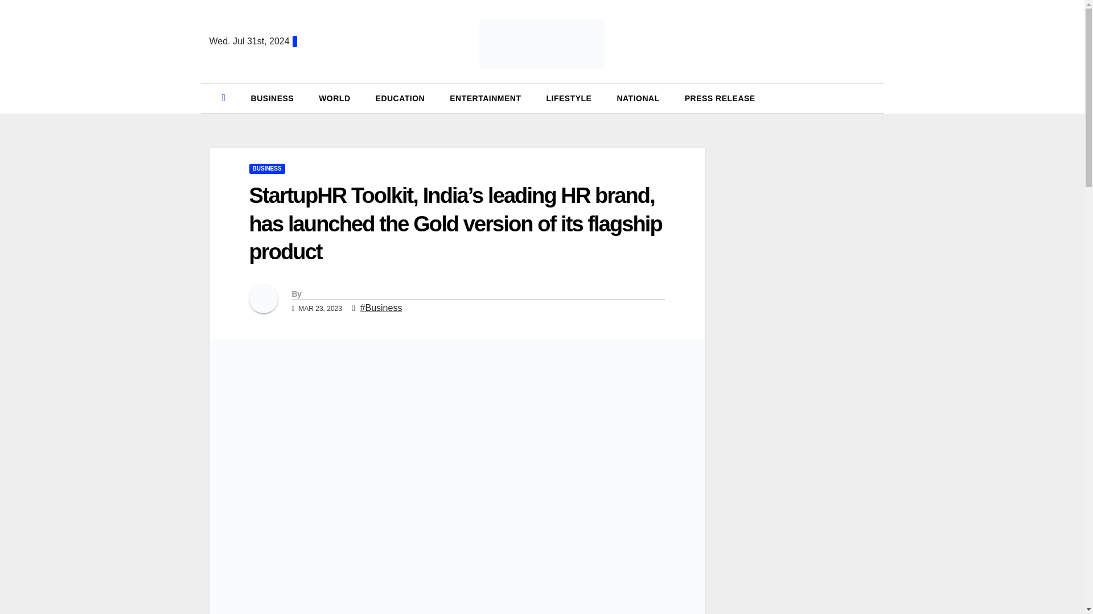  I want to click on Entertainment, so click(485, 98).